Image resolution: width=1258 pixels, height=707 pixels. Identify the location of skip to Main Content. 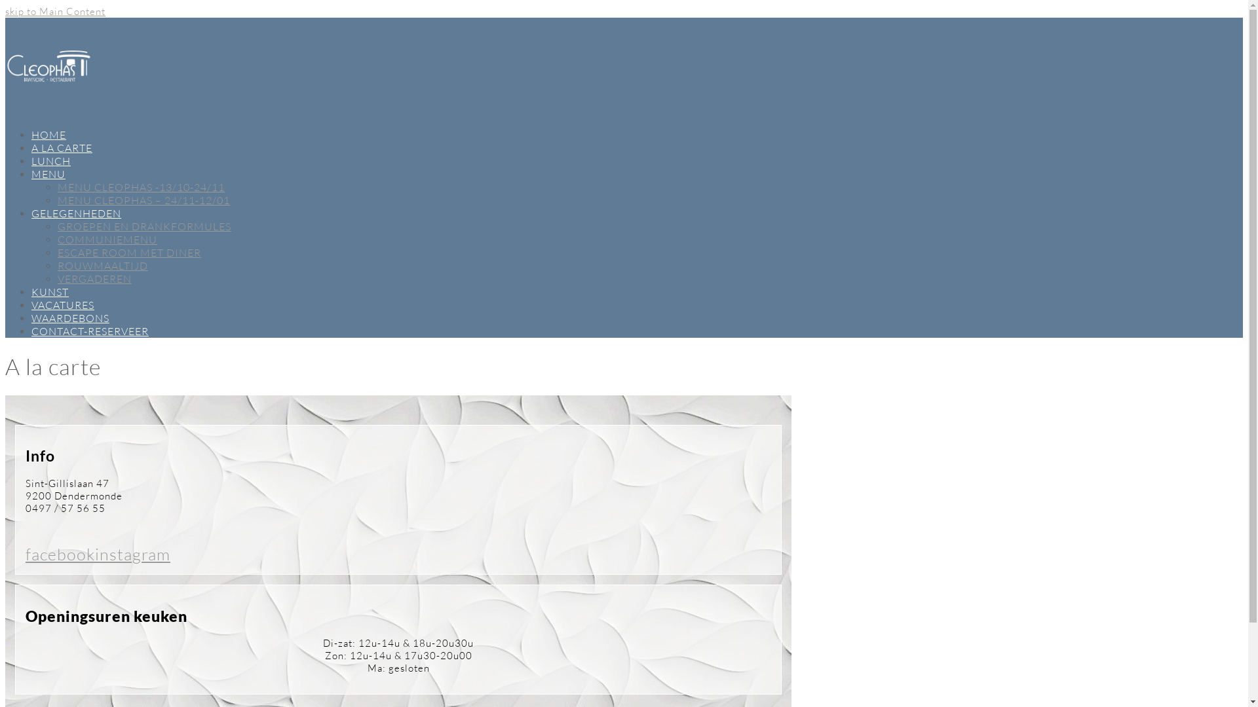
(55, 12).